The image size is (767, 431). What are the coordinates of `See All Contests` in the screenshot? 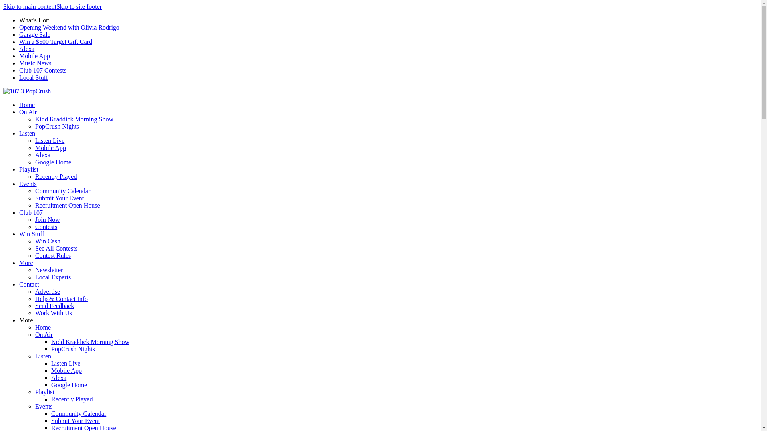 It's located at (56, 248).